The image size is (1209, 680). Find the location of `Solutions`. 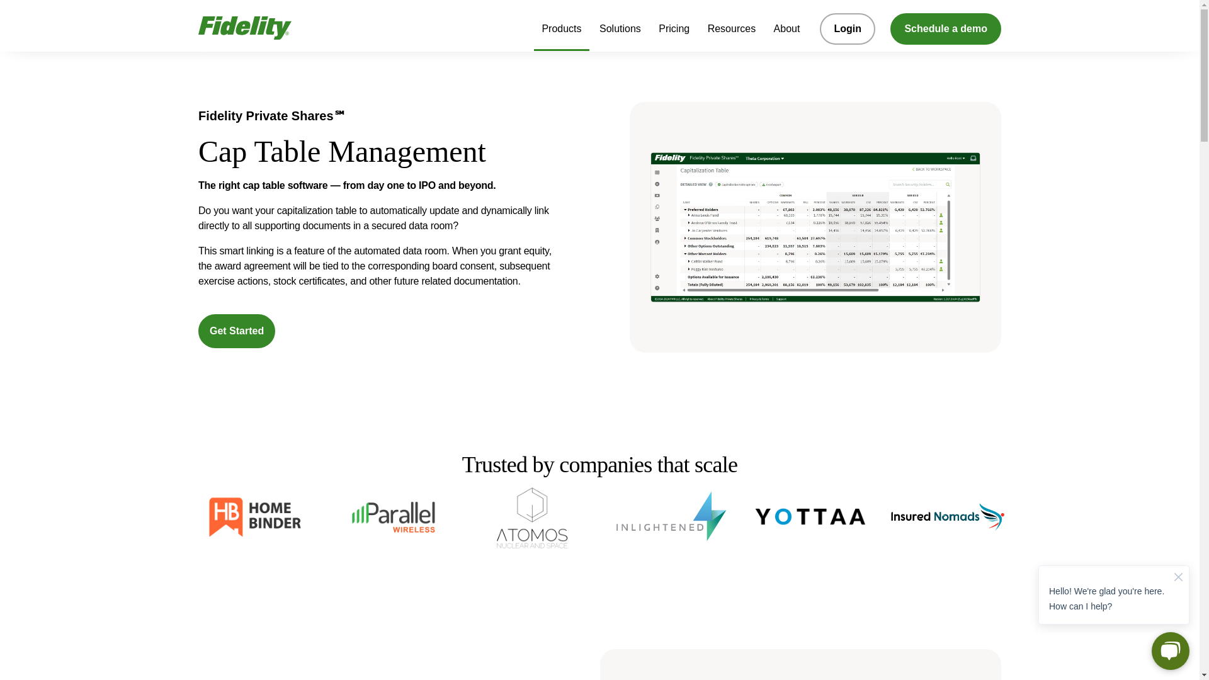

Solutions is located at coordinates (620, 33).